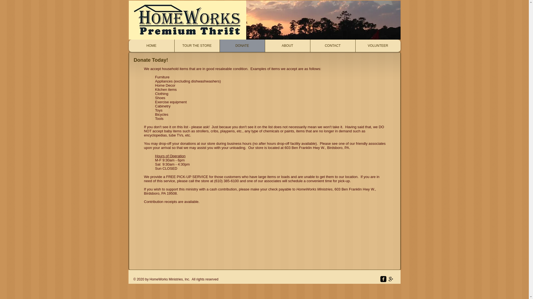 This screenshot has width=533, height=299. Describe the element at coordinates (288, 45) in the screenshot. I see `ABOUT` at that location.